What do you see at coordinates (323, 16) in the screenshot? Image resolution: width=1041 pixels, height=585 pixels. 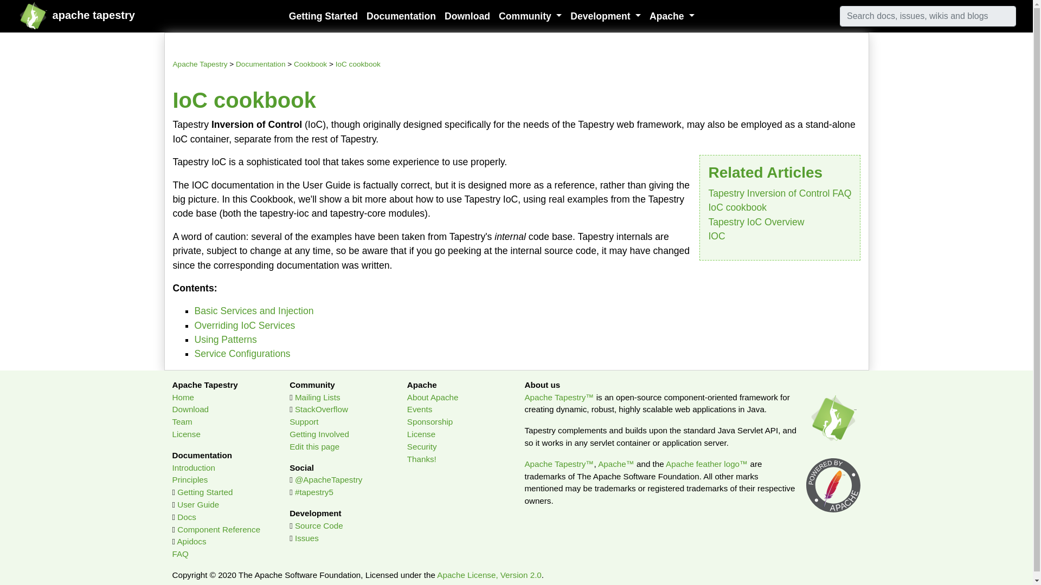 I see `Getting Started` at bounding box center [323, 16].